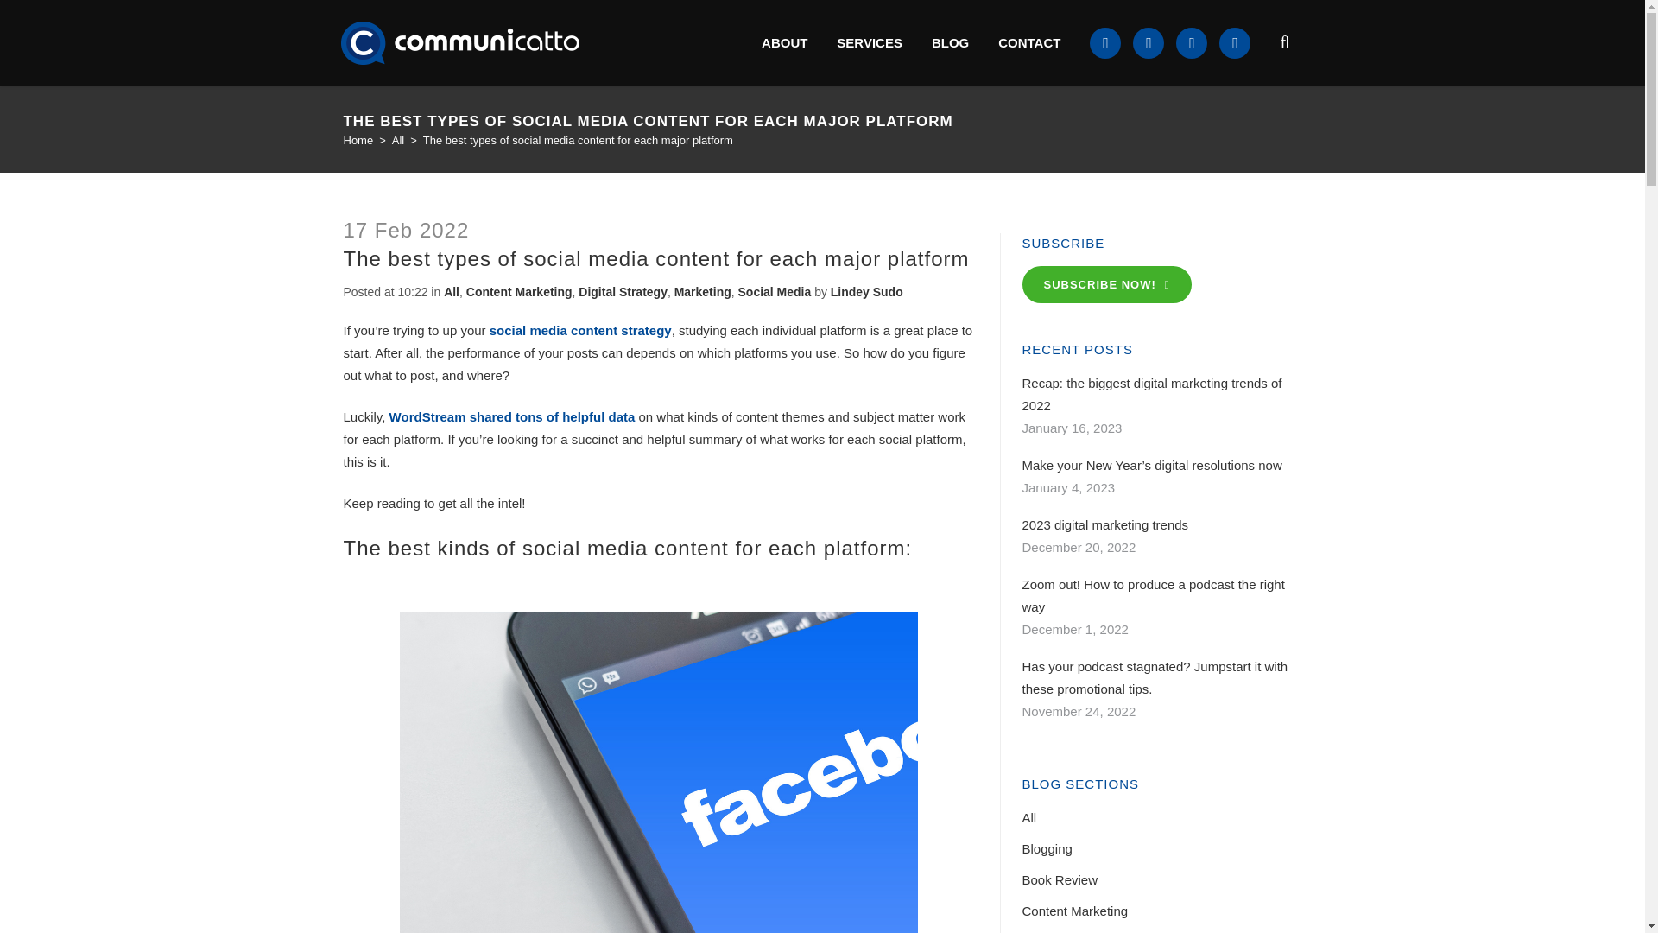  Describe the element at coordinates (775, 292) in the screenshot. I see `Social Media` at that location.